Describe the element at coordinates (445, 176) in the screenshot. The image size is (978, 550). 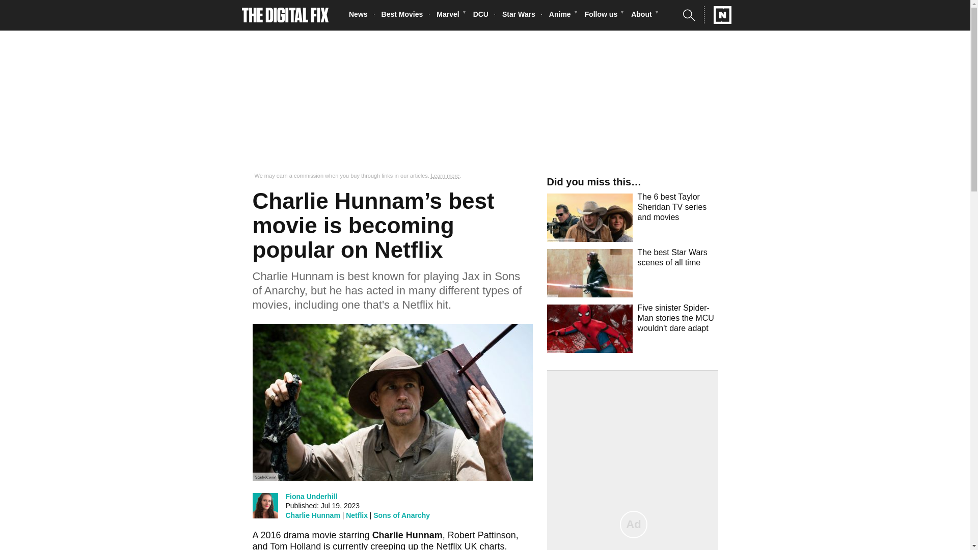
I see `Learn more` at that location.